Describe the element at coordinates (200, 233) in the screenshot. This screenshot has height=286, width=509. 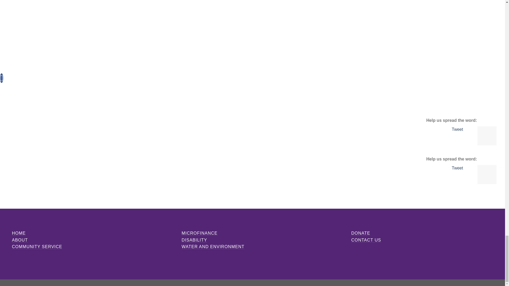
I see `MICROFINANCE` at that location.